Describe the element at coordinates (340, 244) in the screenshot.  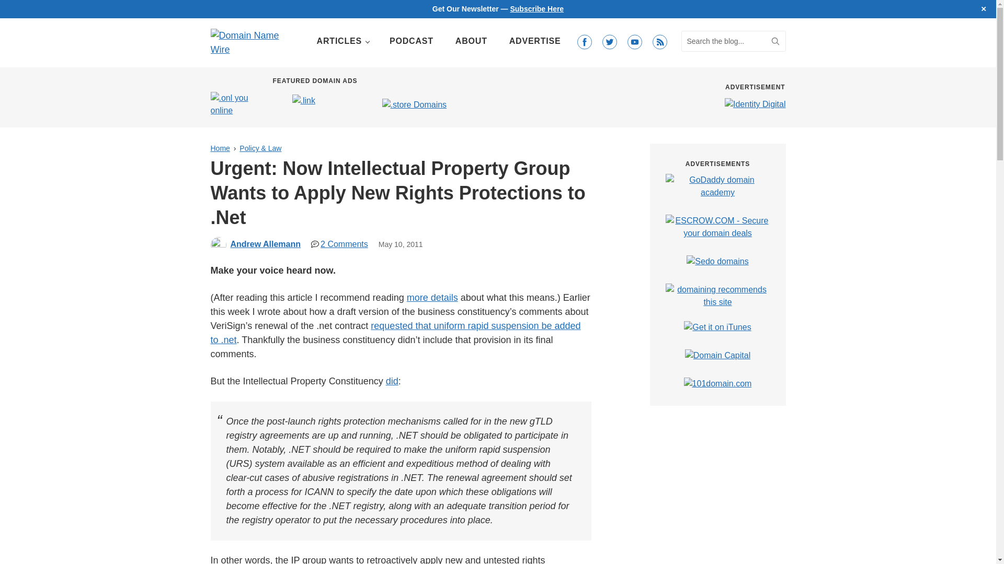
I see `2 Comments` at that location.